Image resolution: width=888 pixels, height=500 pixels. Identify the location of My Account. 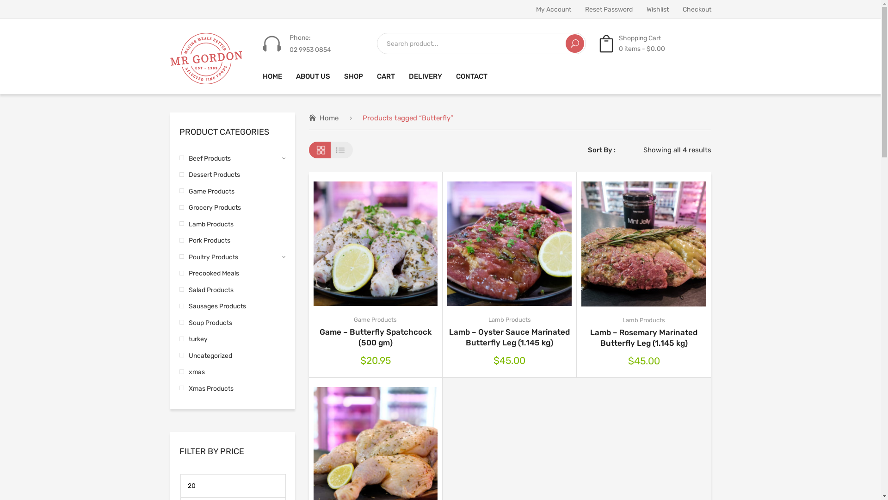
(553, 9).